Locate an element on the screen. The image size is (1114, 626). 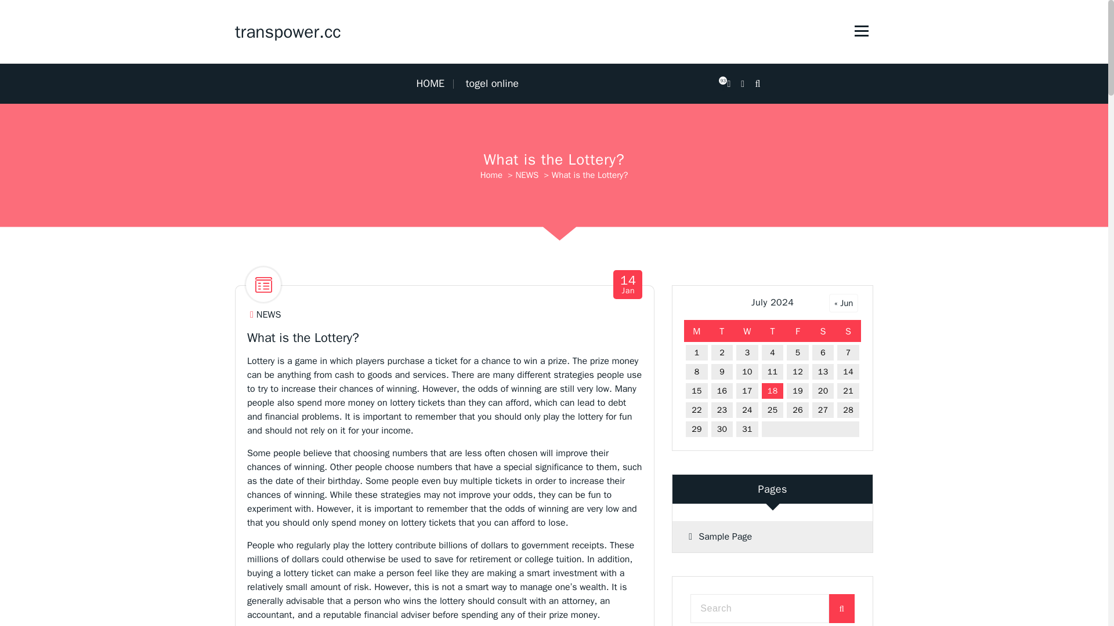
Friday is located at coordinates (798, 331).